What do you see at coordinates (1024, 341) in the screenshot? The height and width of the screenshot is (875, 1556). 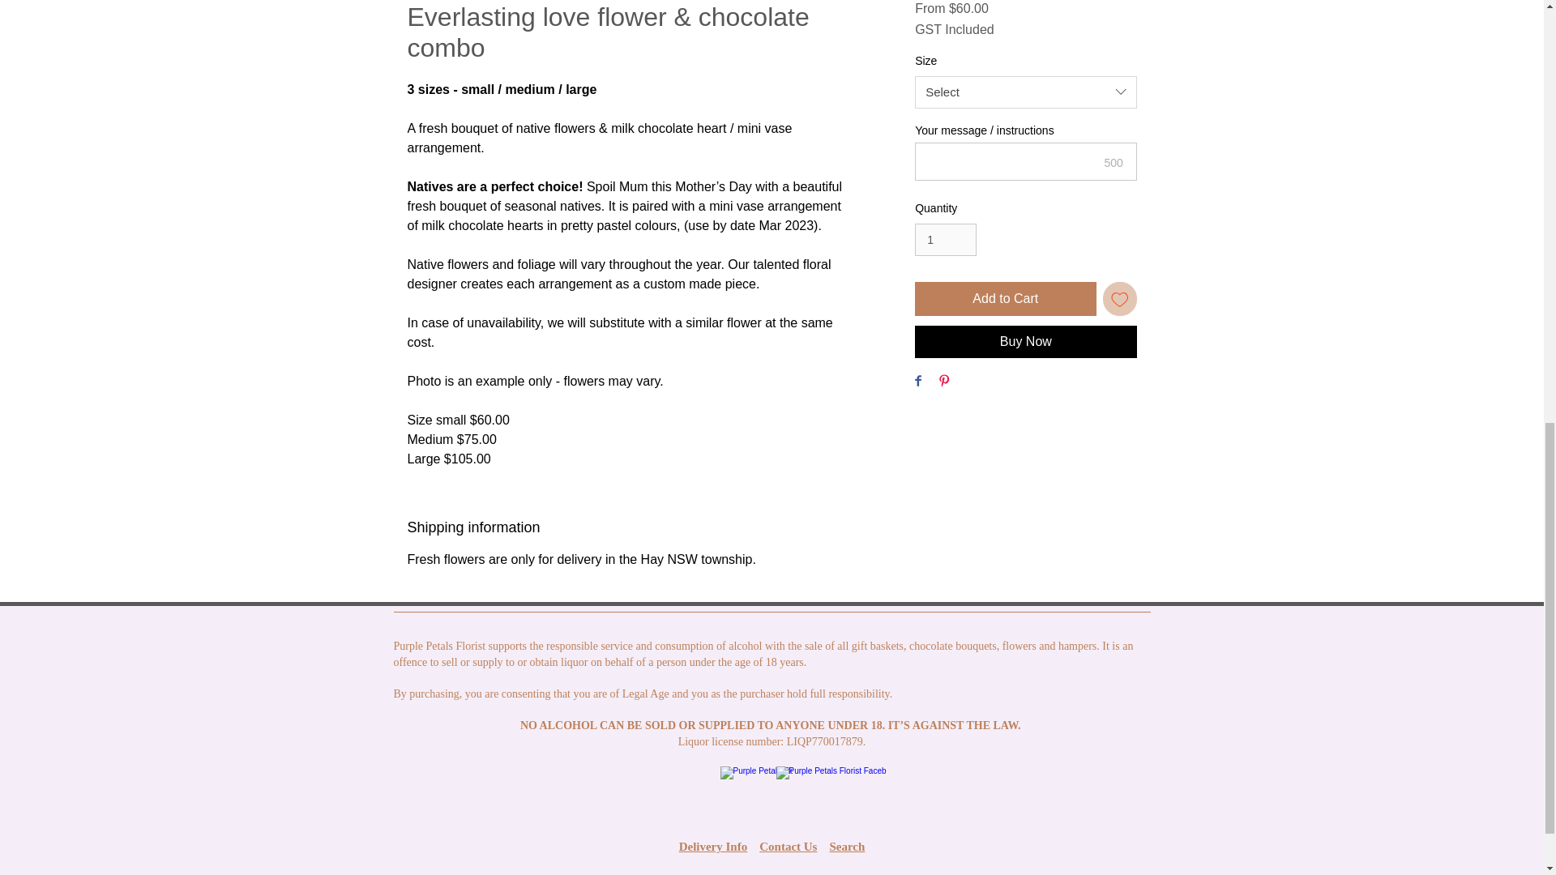 I see `Buy Now` at bounding box center [1024, 341].